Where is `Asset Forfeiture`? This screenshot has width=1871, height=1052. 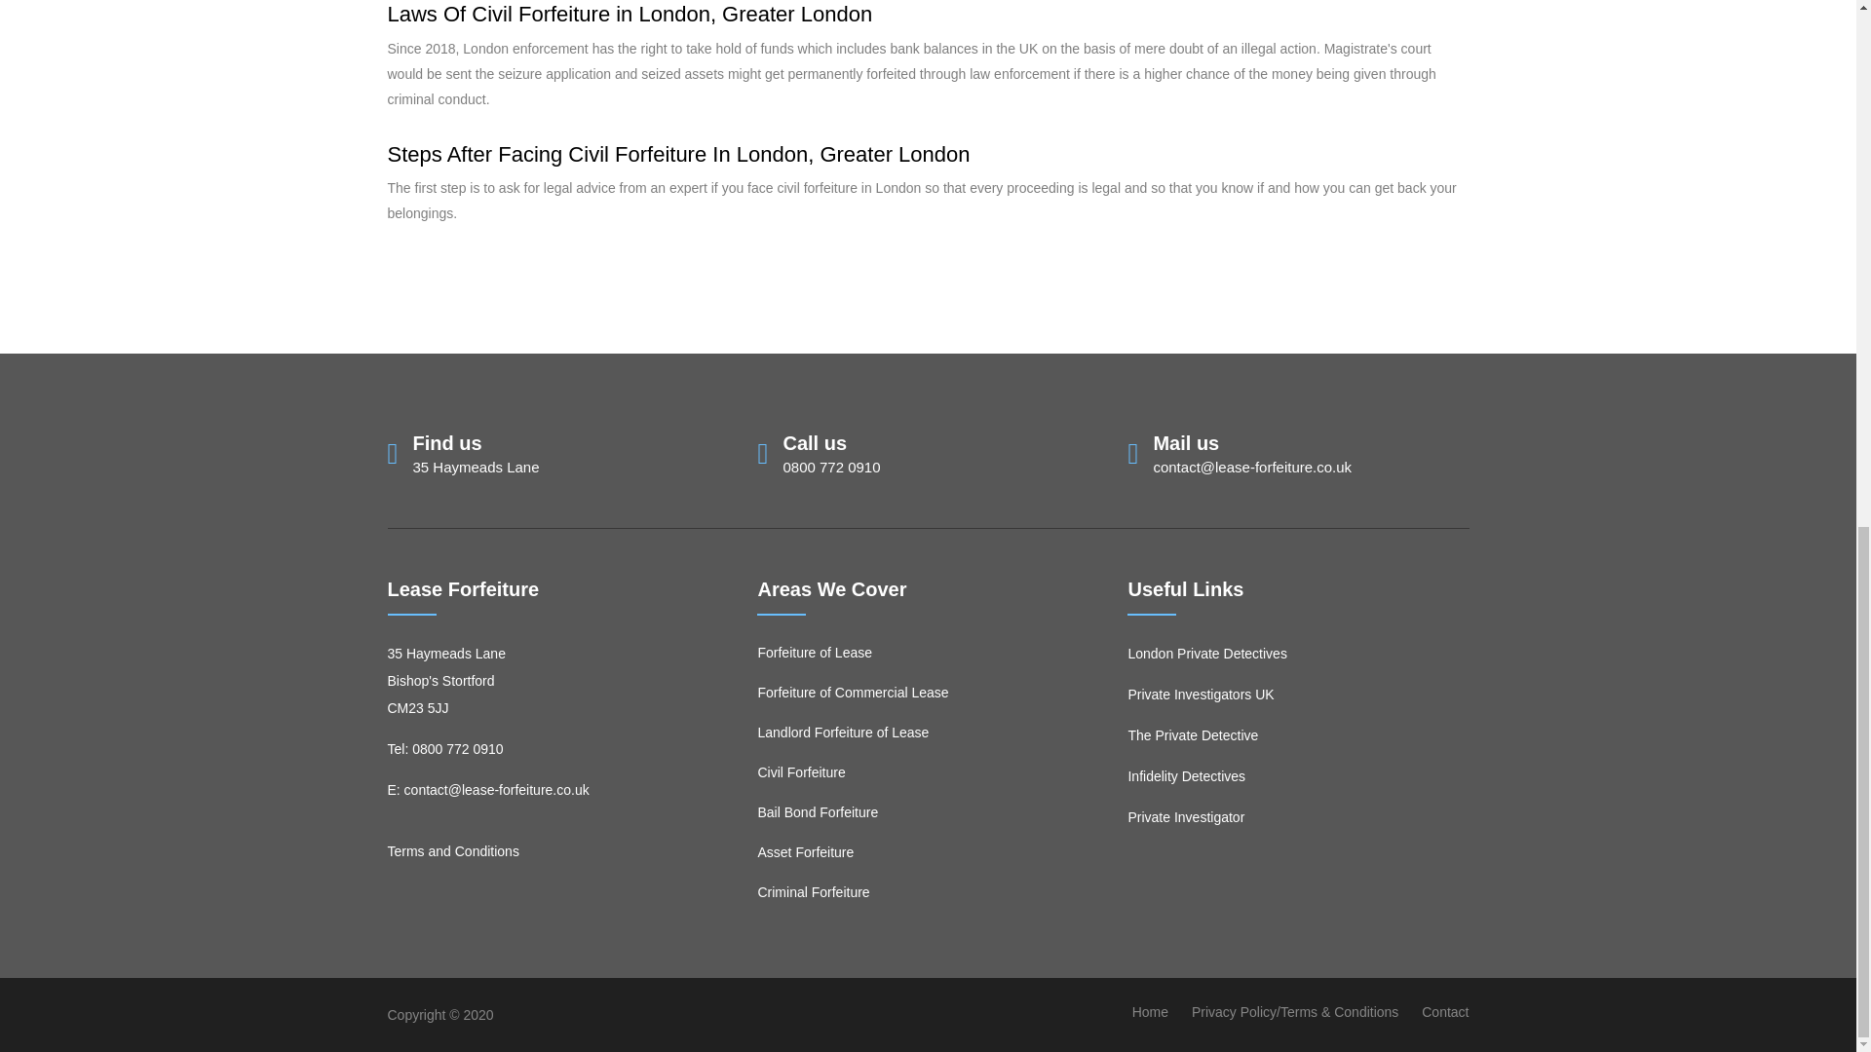 Asset Forfeiture is located at coordinates (805, 852).